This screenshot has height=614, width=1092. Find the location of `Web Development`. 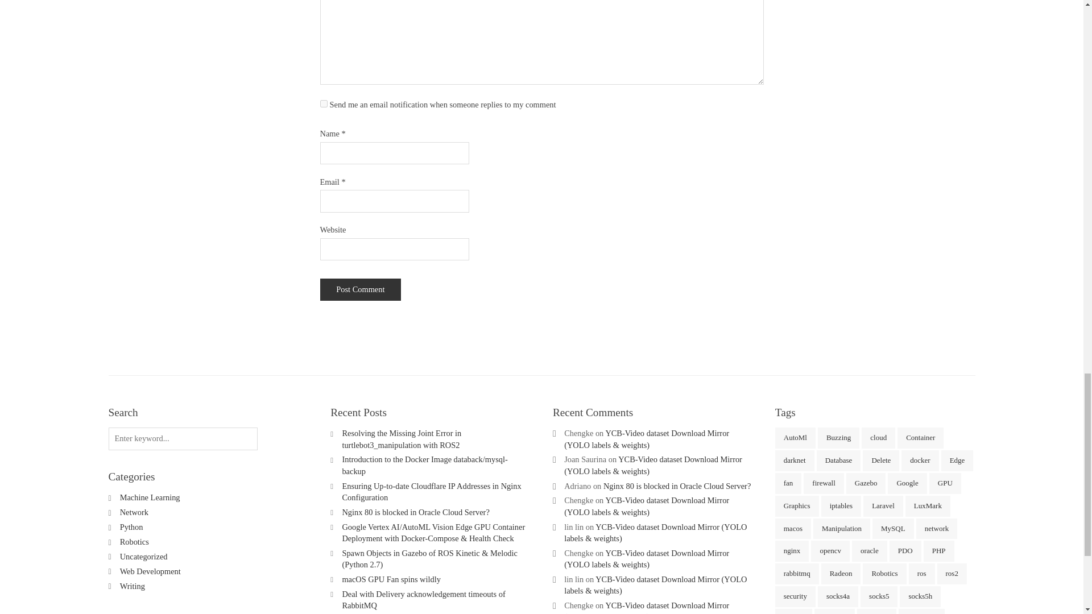

Web Development is located at coordinates (150, 571).